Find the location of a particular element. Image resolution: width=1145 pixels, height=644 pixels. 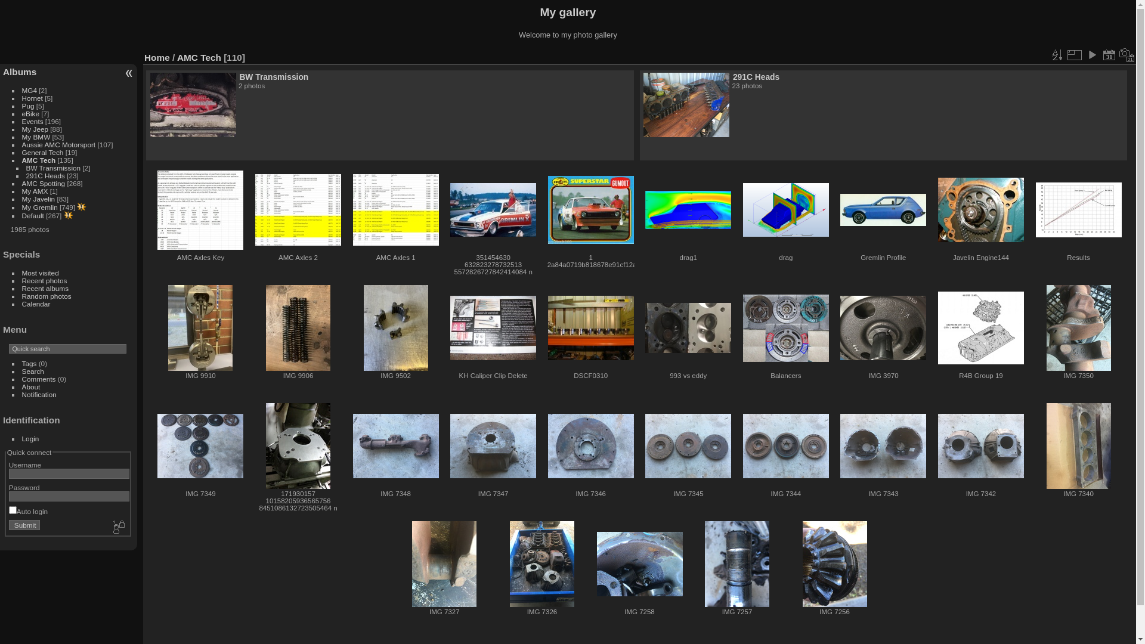

About is located at coordinates (31, 386).